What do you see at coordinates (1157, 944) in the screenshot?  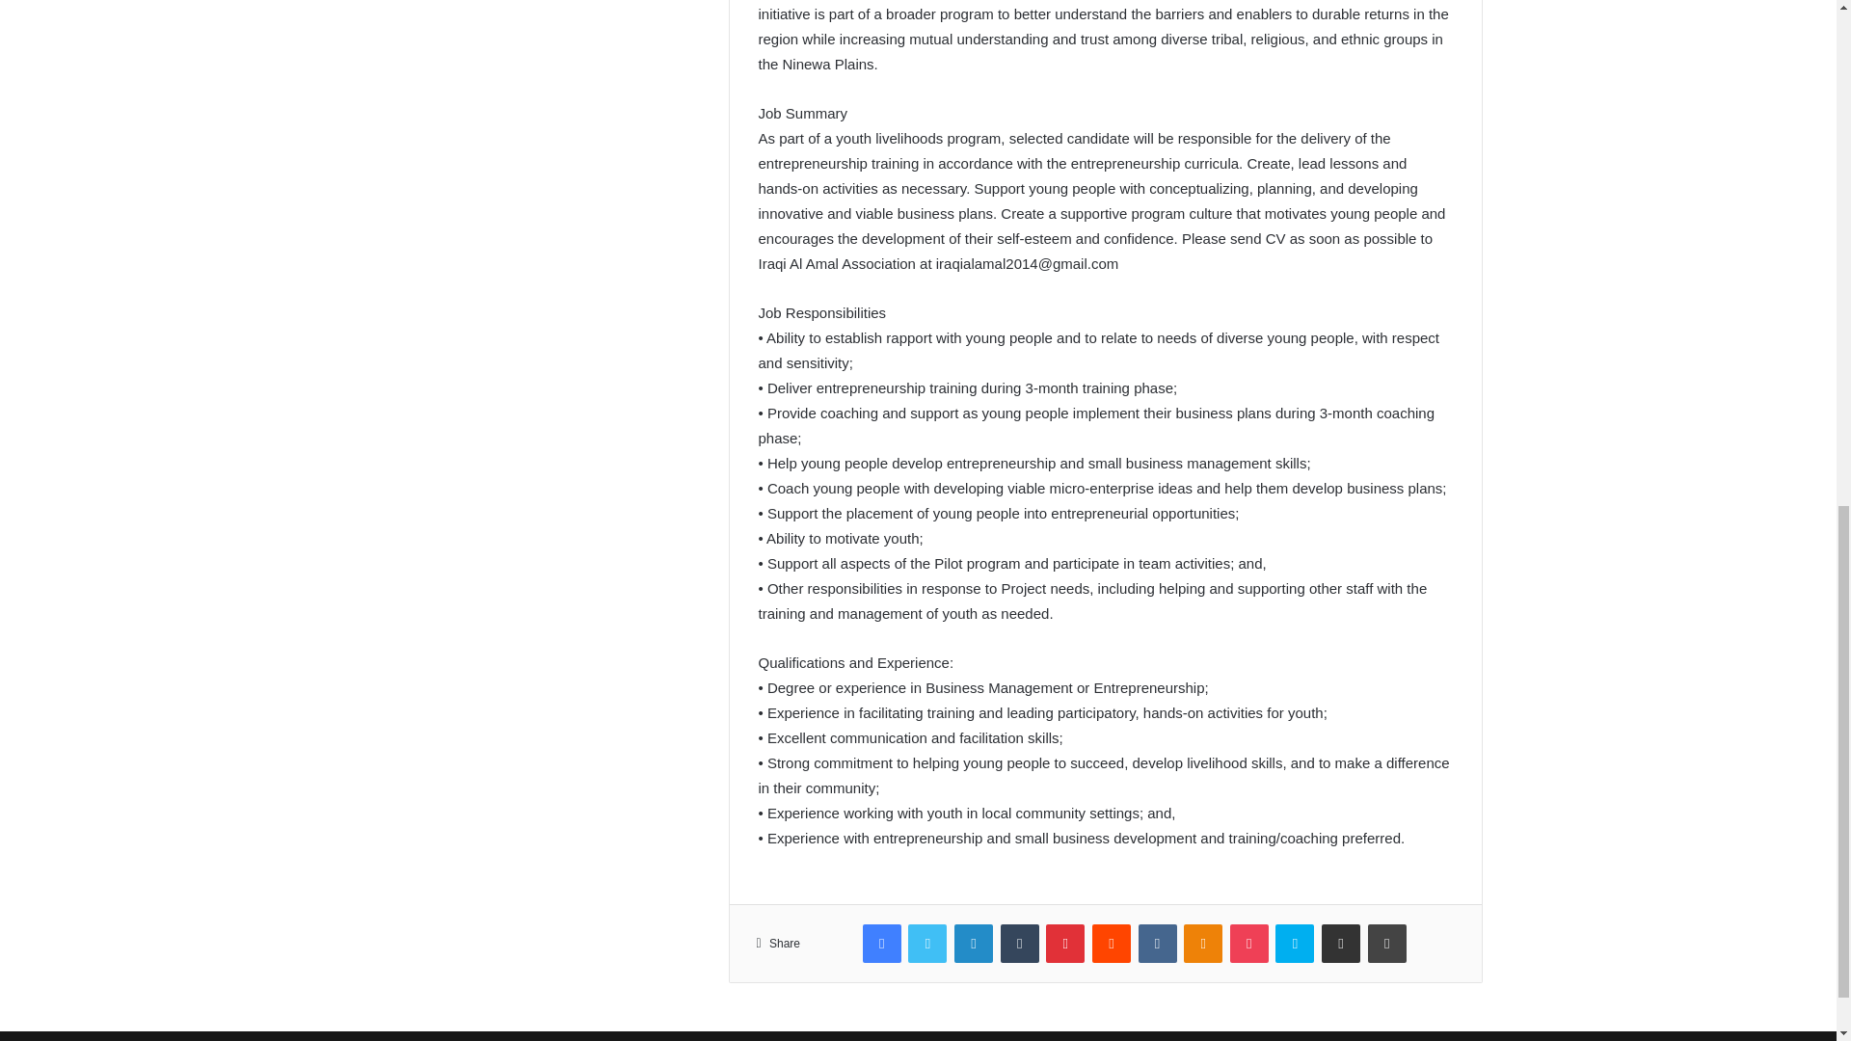 I see `VKontakte` at bounding box center [1157, 944].